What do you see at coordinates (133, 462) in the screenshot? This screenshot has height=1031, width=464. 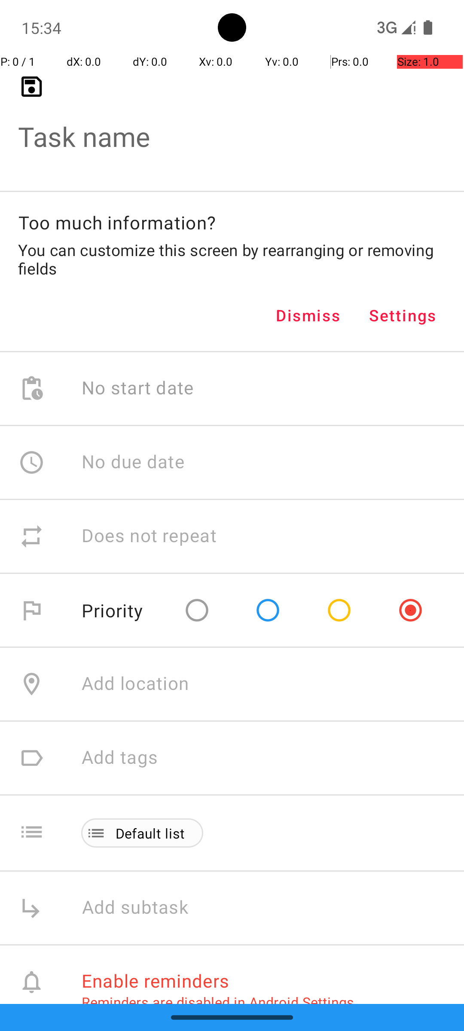 I see `No due date` at bounding box center [133, 462].